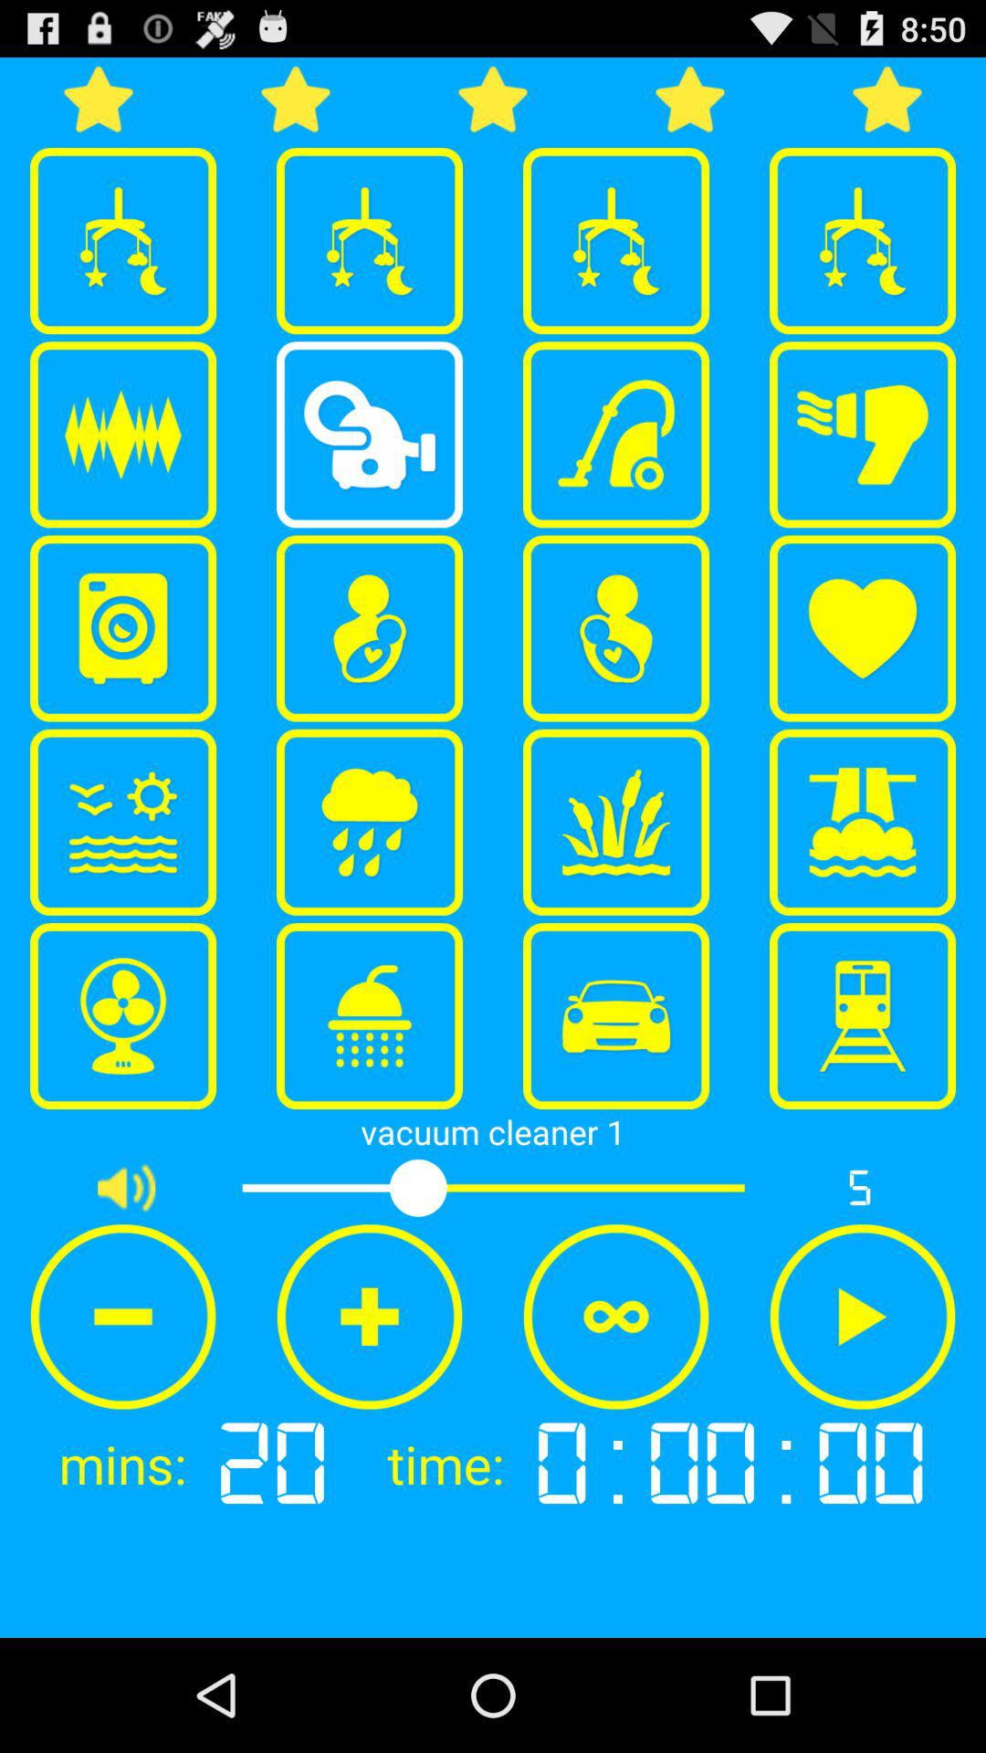 Image resolution: width=986 pixels, height=1753 pixels. Describe the element at coordinates (863, 1317) in the screenshot. I see `press the item above the 0:00:00 app` at that location.